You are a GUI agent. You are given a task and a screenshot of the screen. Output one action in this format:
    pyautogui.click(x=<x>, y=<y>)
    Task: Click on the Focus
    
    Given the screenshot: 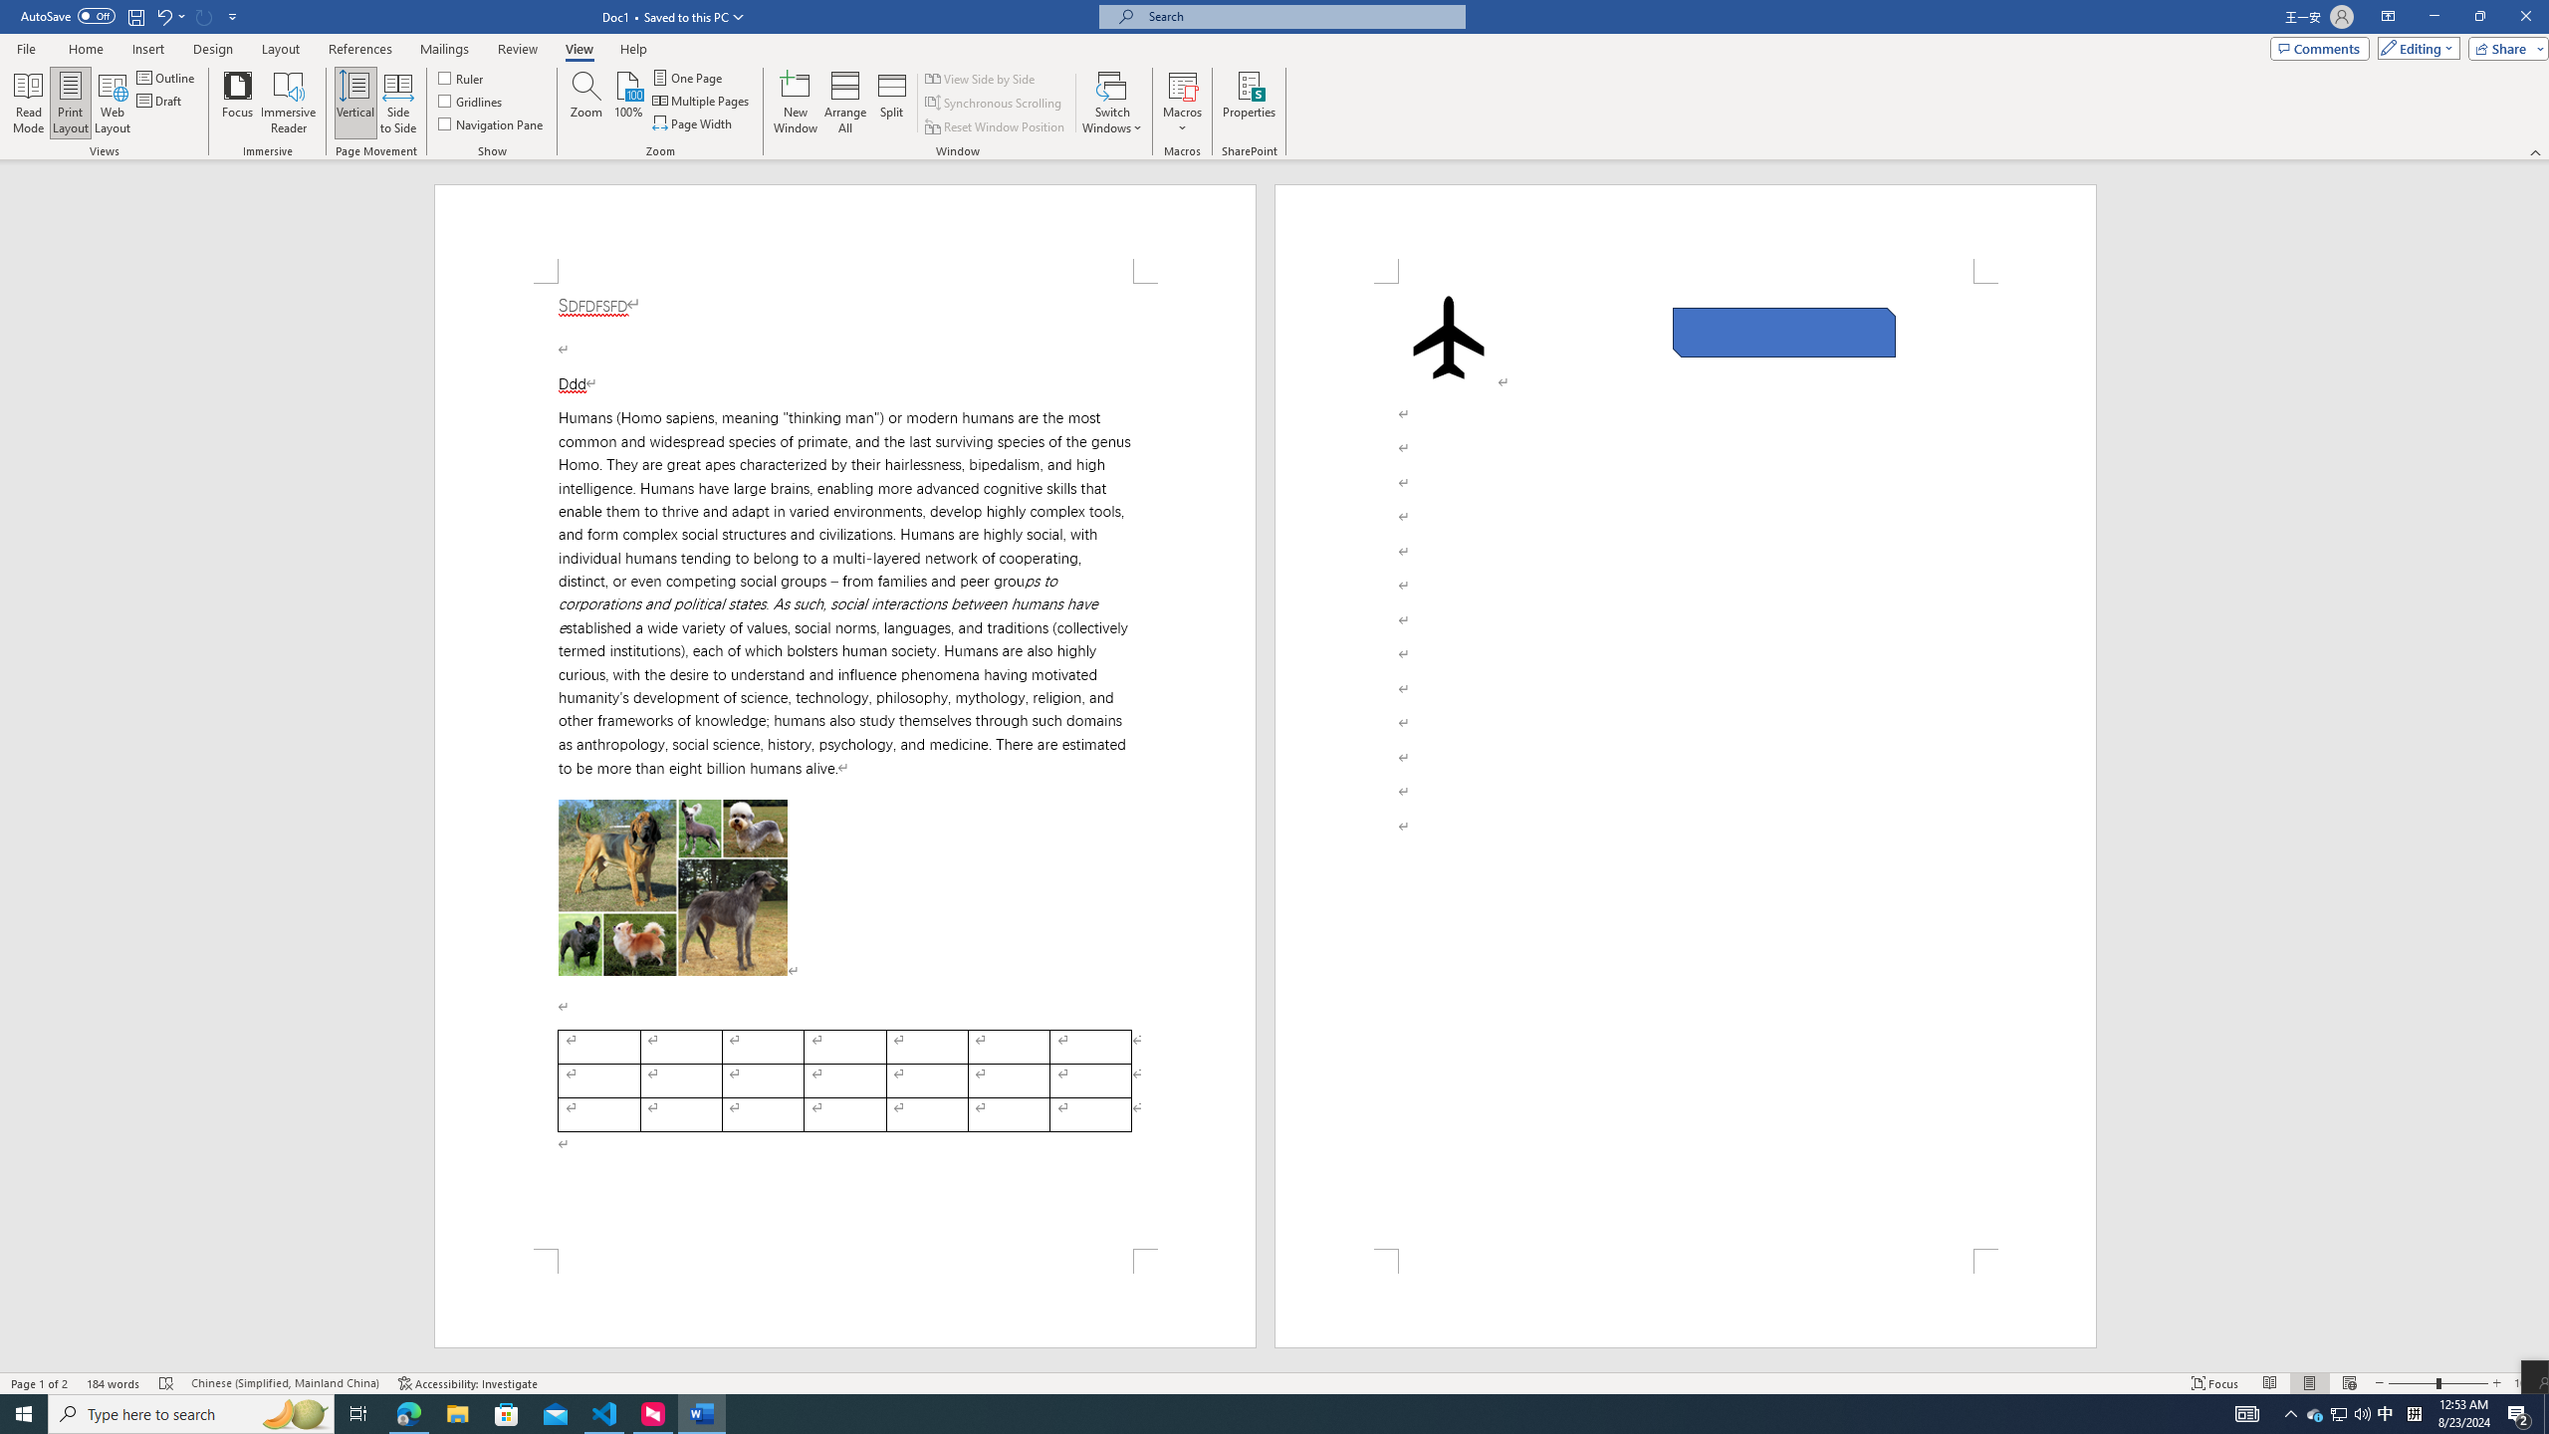 What is the action you would take?
    pyautogui.click(x=238, y=103)
    